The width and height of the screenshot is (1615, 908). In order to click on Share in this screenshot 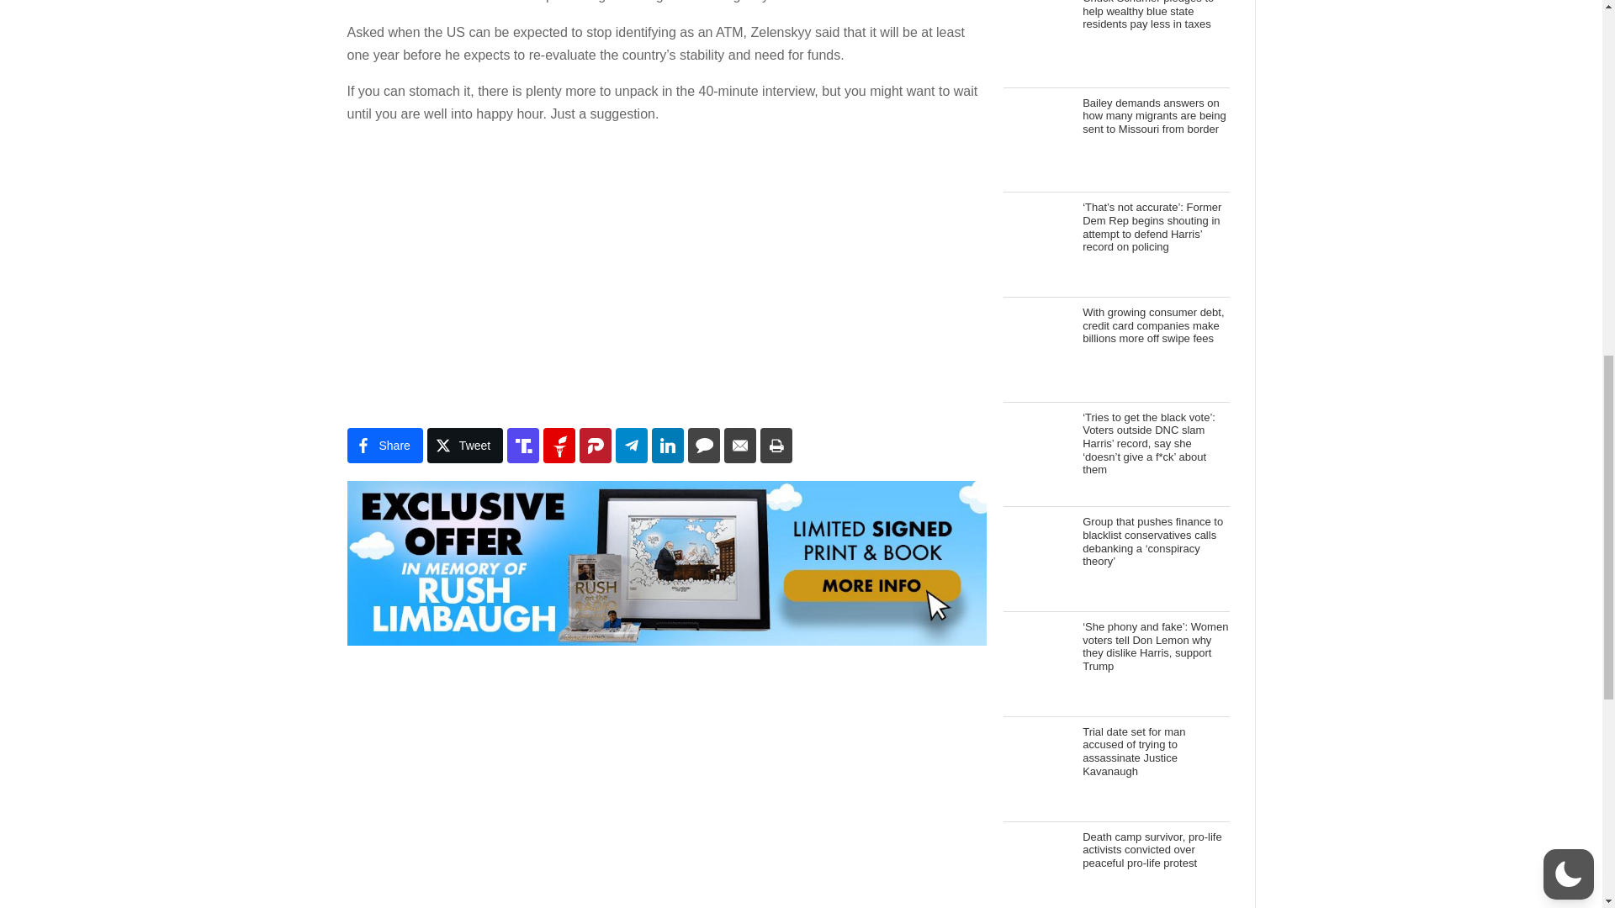, I will do `click(384, 445)`.